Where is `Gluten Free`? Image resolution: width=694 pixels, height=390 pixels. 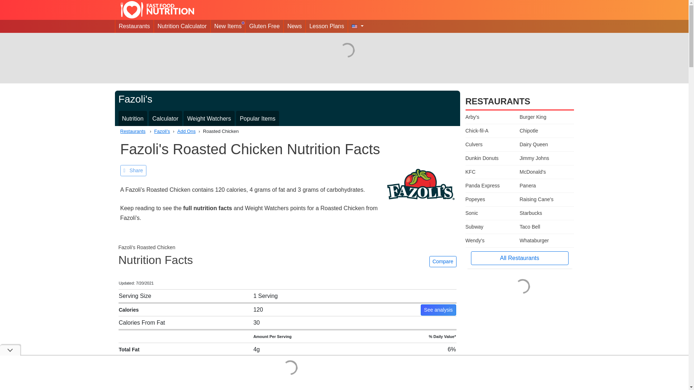
Gluten Free is located at coordinates (264, 26).